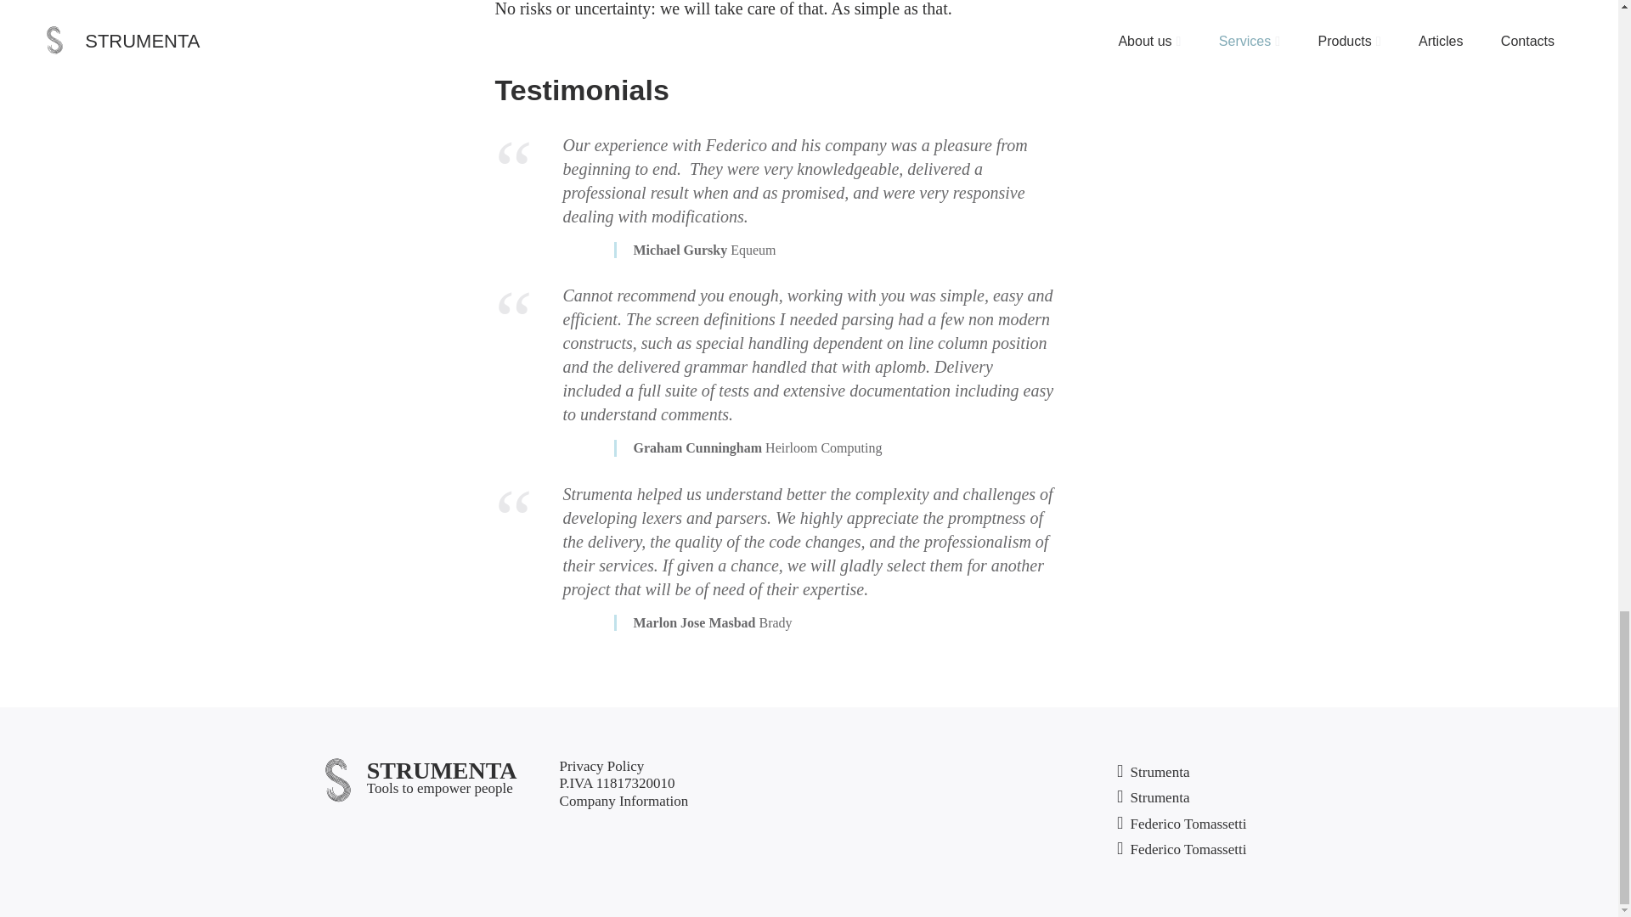 Image resolution: width=1631 pixels, height=917 pixels. Describe the element at coordinates (624, 802) in the screenshot. I see `Company Information` at that location.